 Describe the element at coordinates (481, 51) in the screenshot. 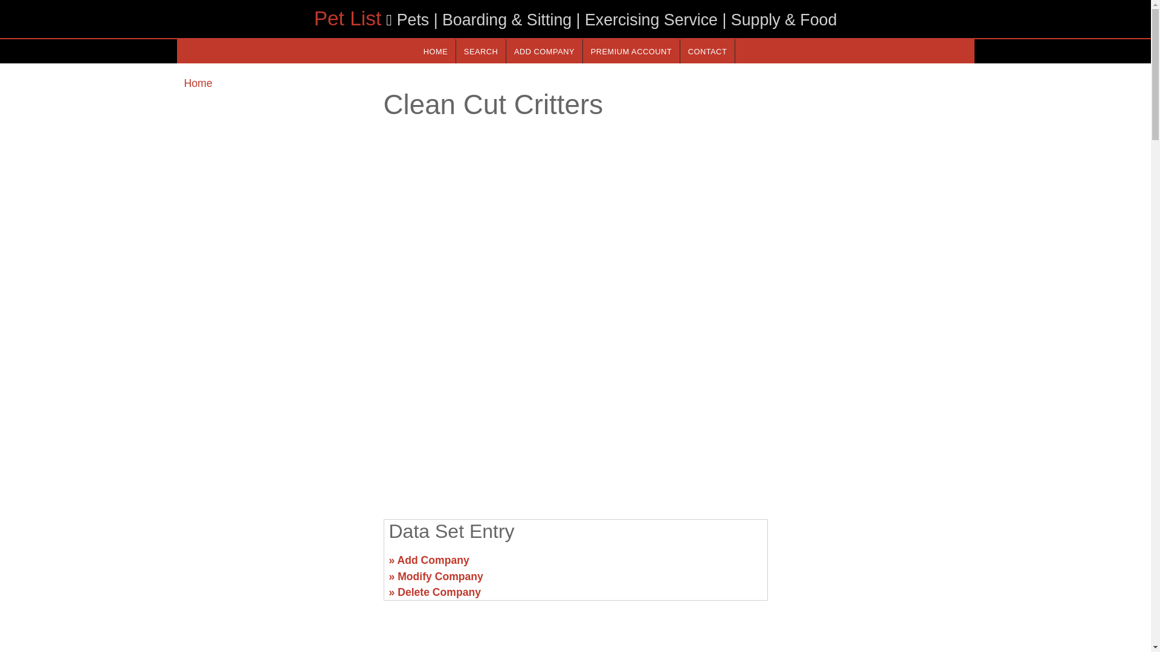

I see `Search in this webseite.` at that location.